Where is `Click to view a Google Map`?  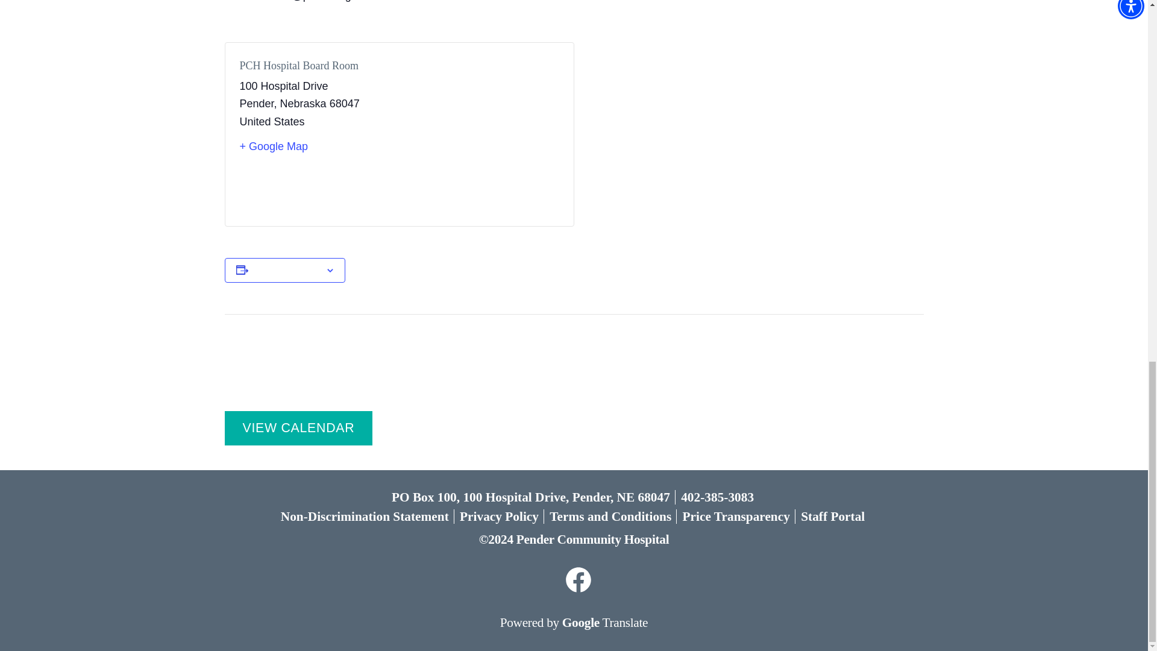
Click to view a Google Map is located at coordinates (315, 147).